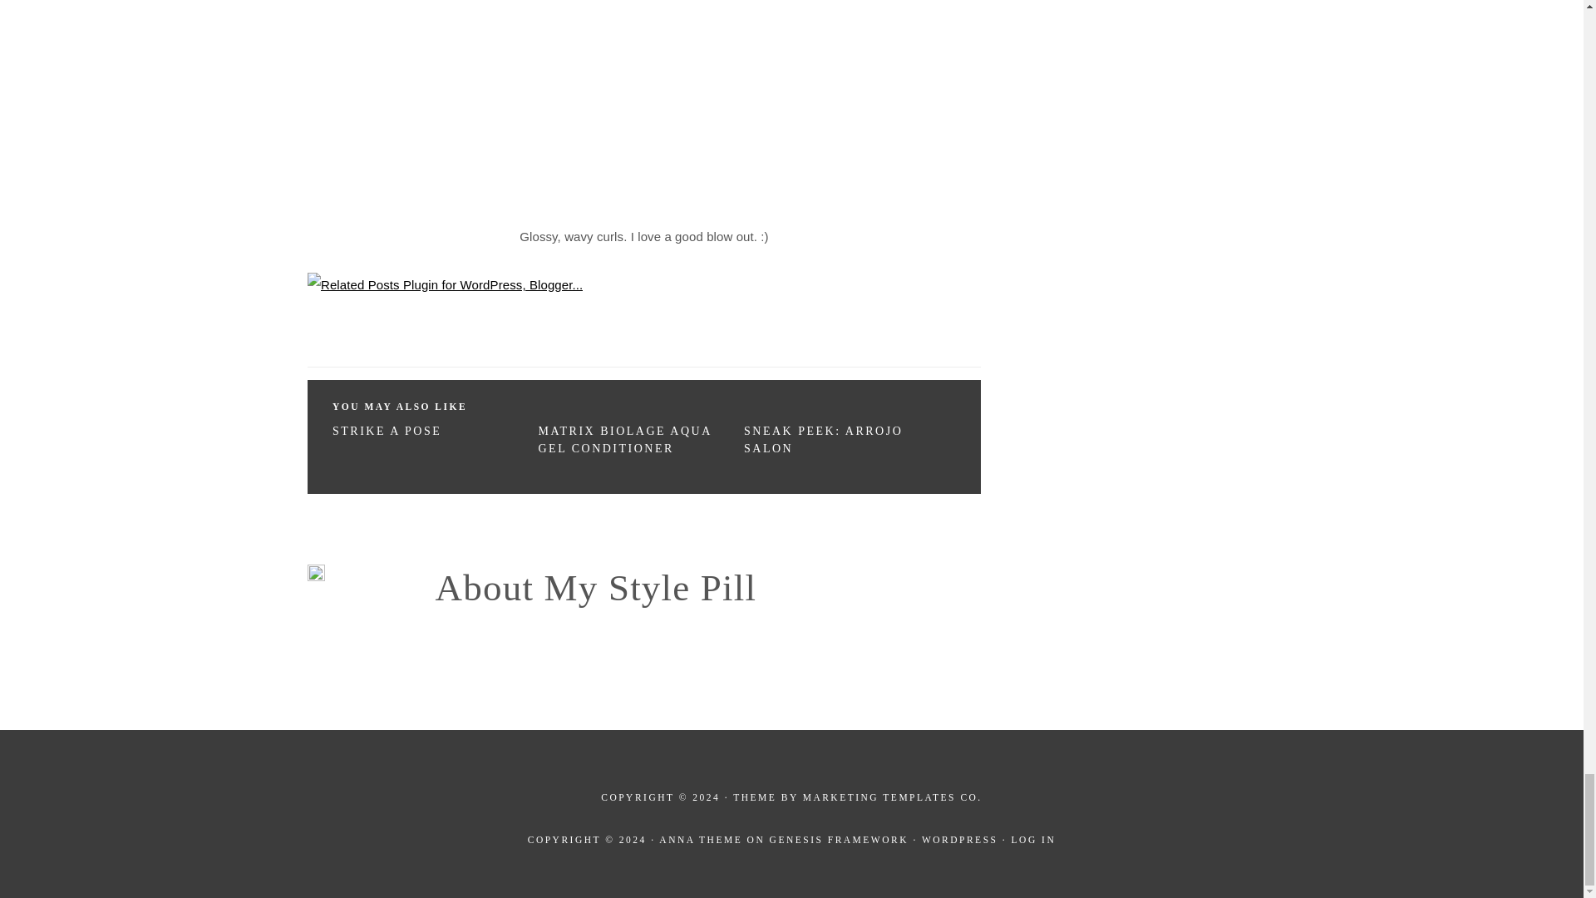  What do you see at coordinates (823, 439) in the screenshot?
I see `Sneak Peek: Arrojo Salon` at bounding box center [823, 439].